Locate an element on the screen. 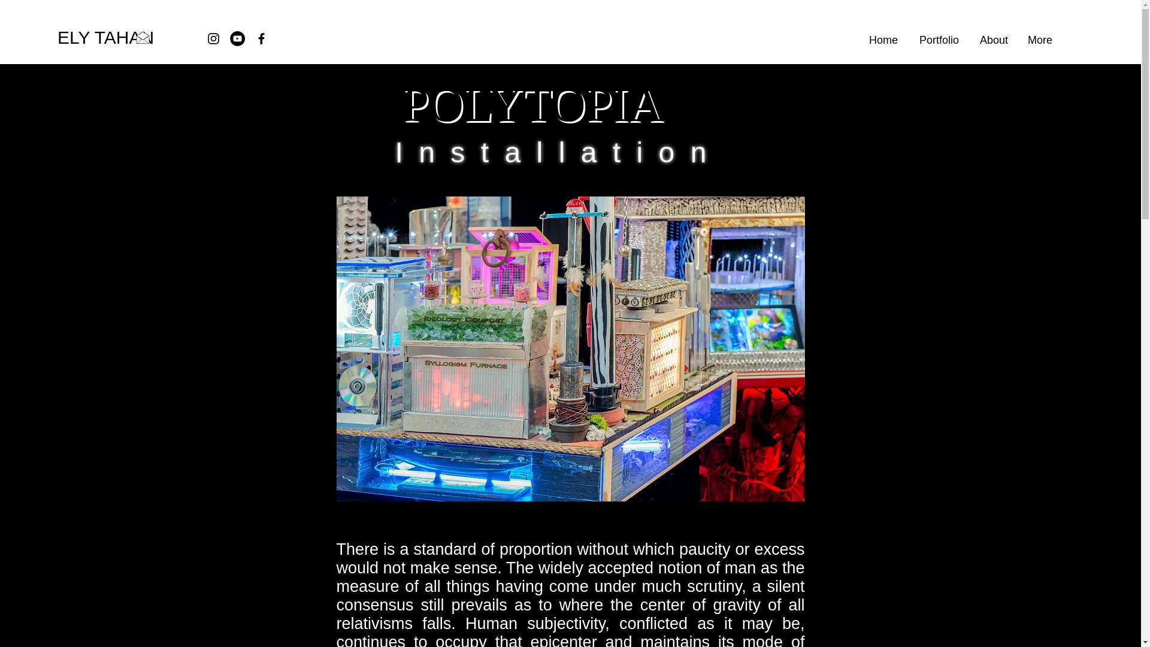 The height and width of the screenshot is (647, 1150). Portfolio is located at coordinates (937, 40).